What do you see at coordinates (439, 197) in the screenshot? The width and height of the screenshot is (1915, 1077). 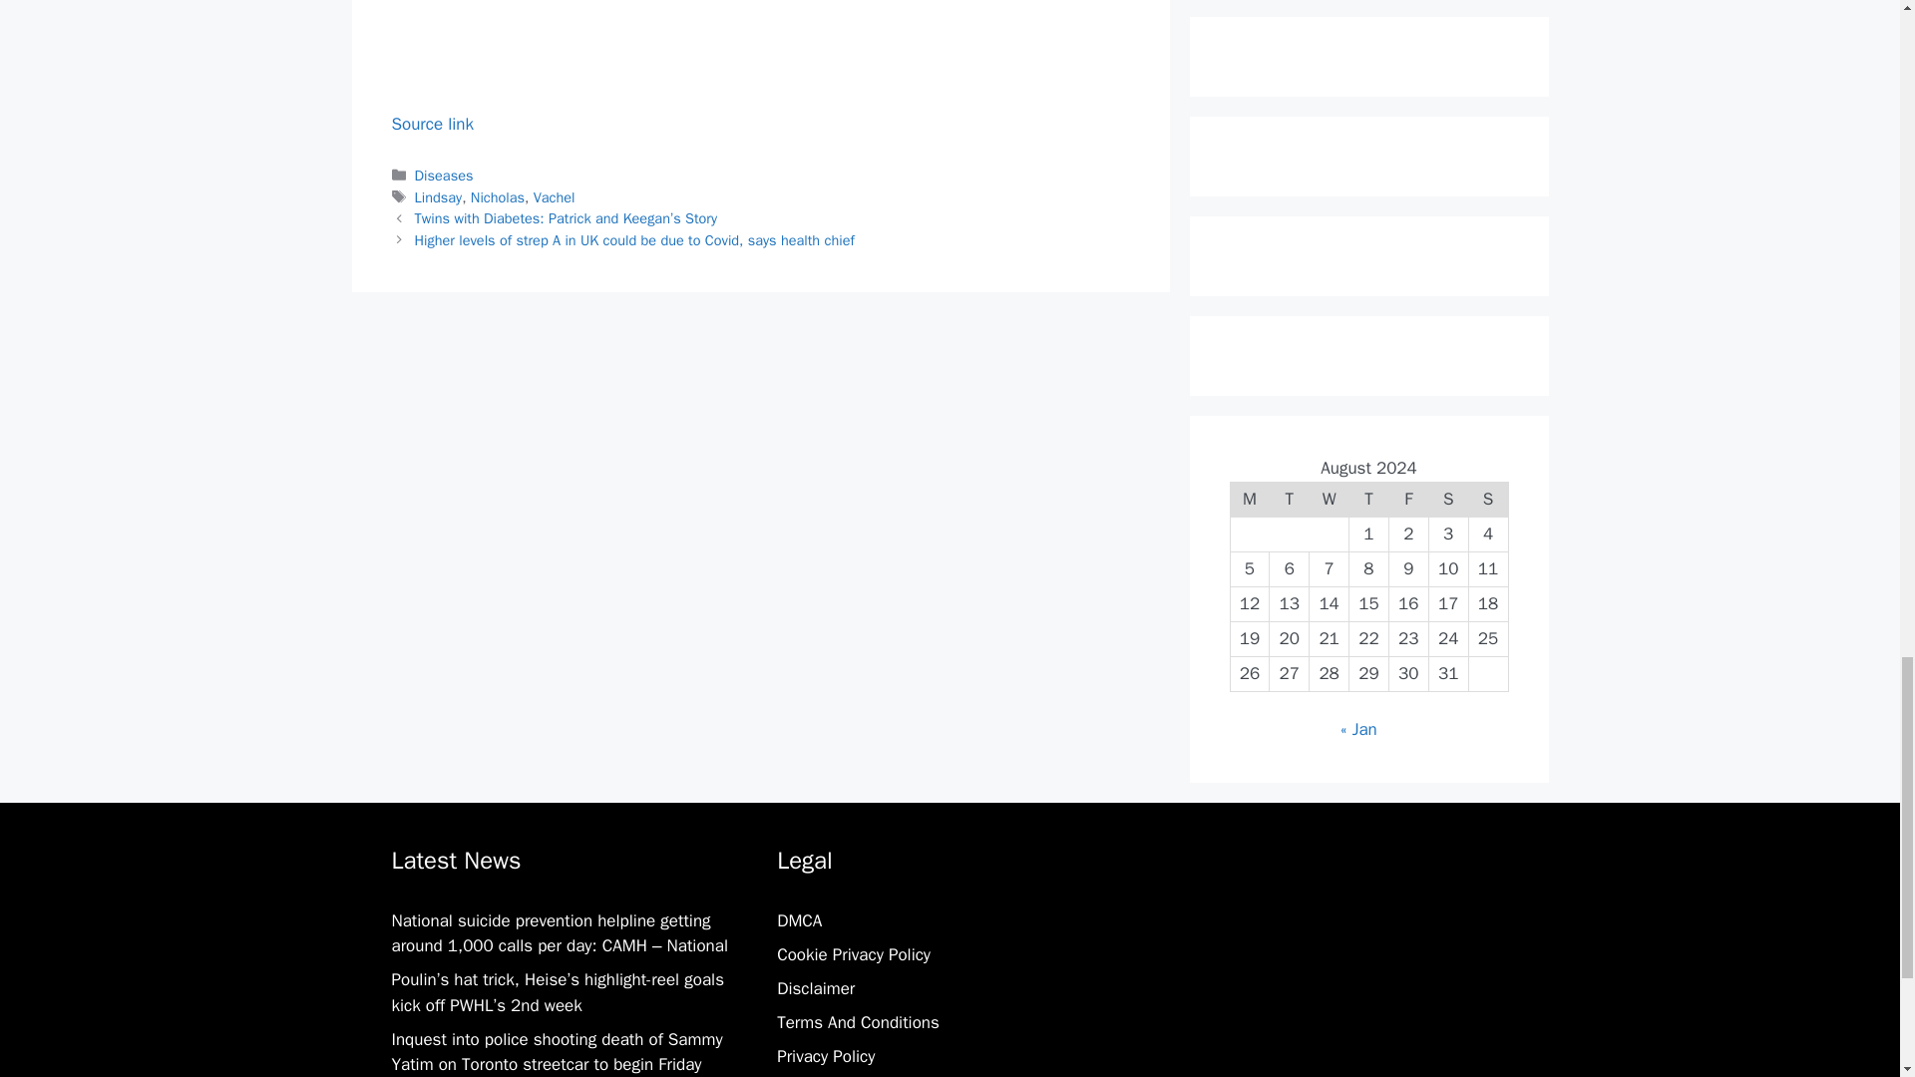 I see `Lindsay` at bounding box center [439, 197].